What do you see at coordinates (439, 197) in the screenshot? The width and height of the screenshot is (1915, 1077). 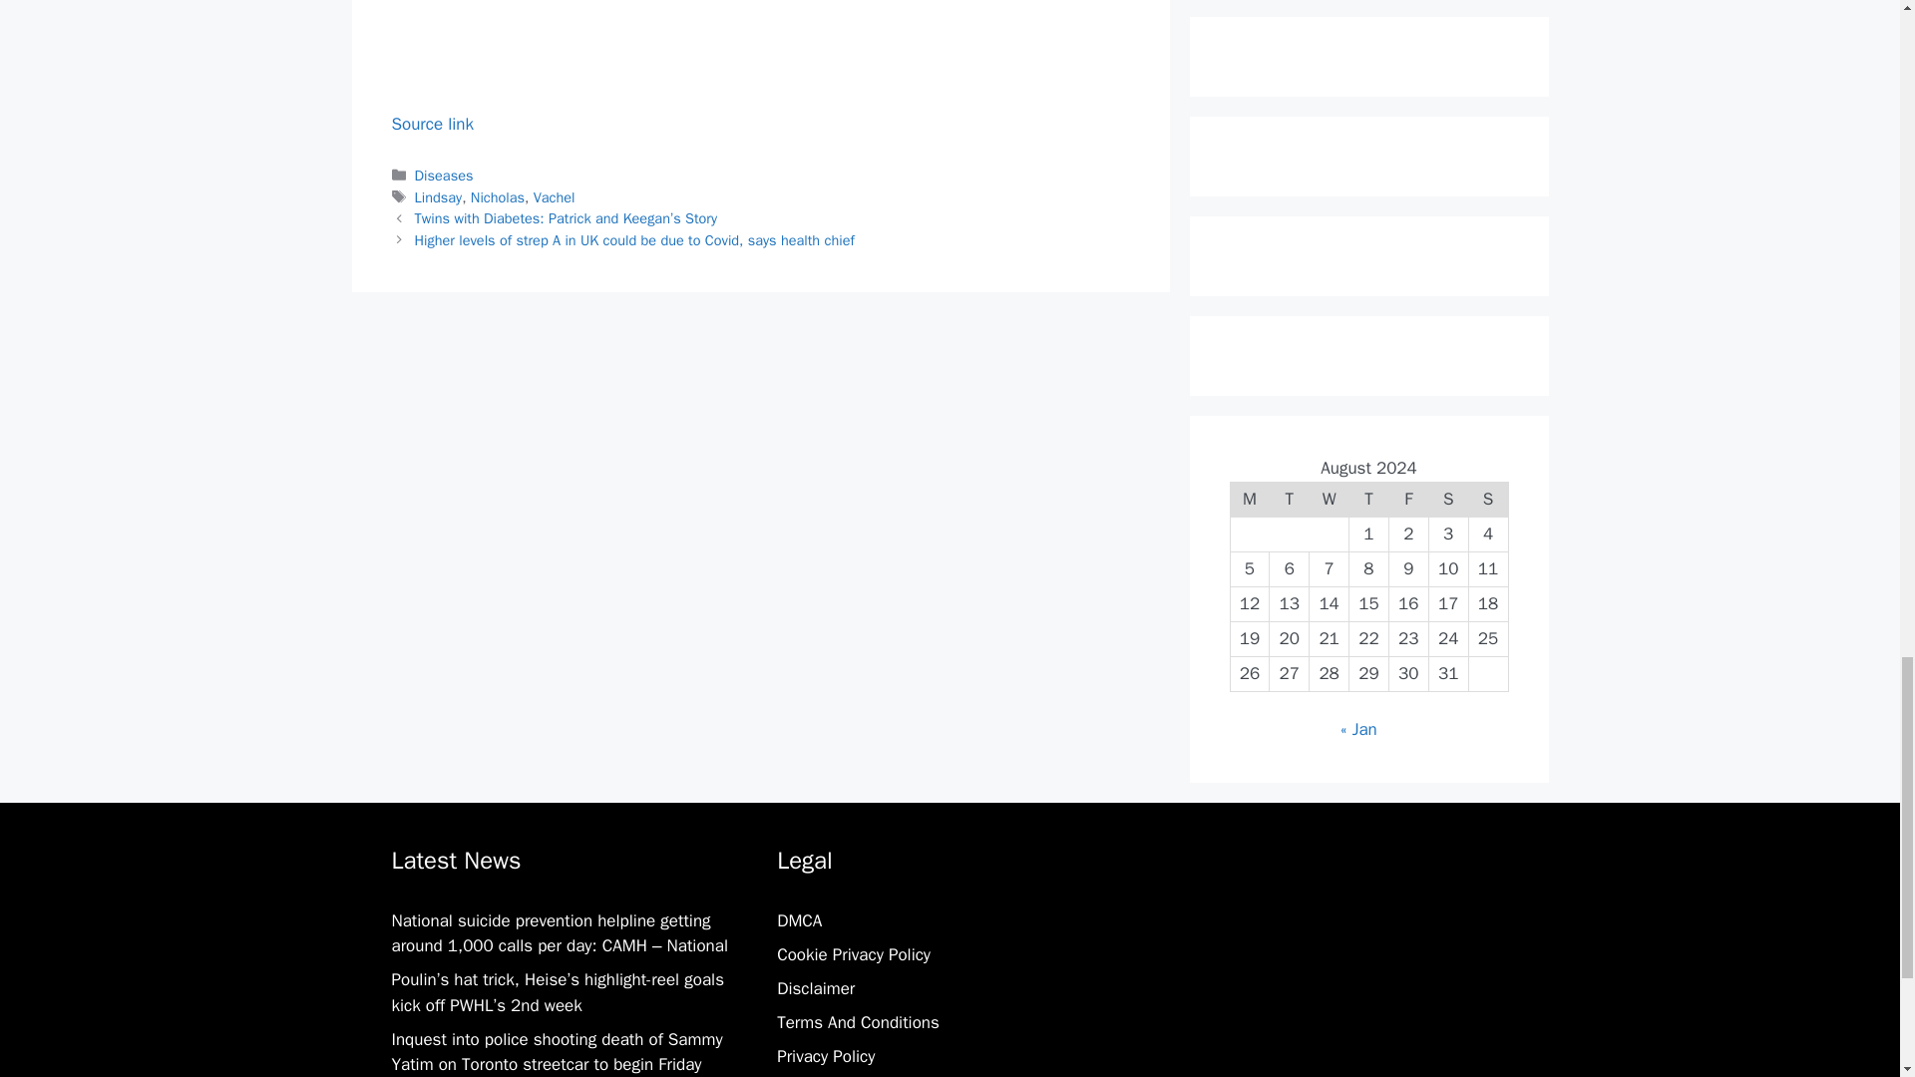 I see `Lindsay` at bounding box center [439, 197].